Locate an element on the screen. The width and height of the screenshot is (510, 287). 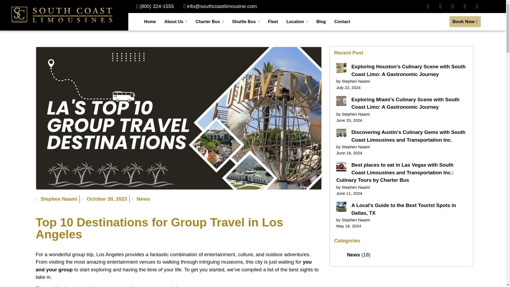
Home is located at coordinates (150, 21).